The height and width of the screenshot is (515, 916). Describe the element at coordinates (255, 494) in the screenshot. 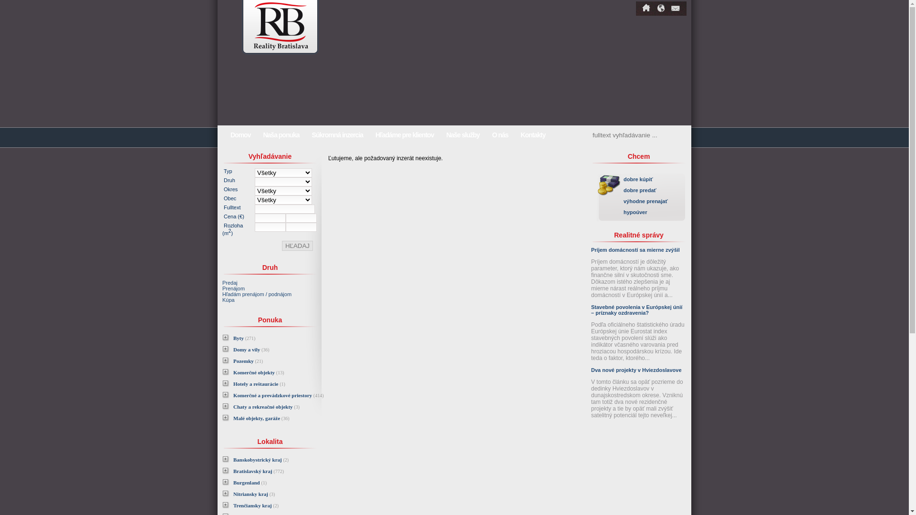

I see `Nitriansky kraj (3)` at that location.